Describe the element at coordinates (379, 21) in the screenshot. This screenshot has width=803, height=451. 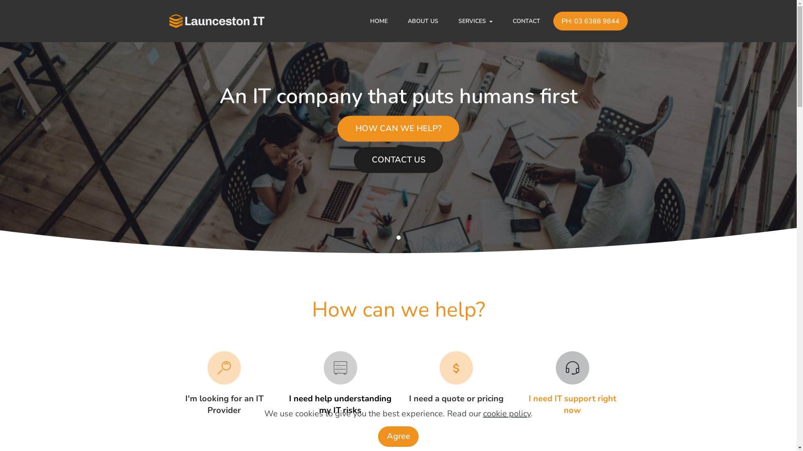
I see `HOME` at that location.